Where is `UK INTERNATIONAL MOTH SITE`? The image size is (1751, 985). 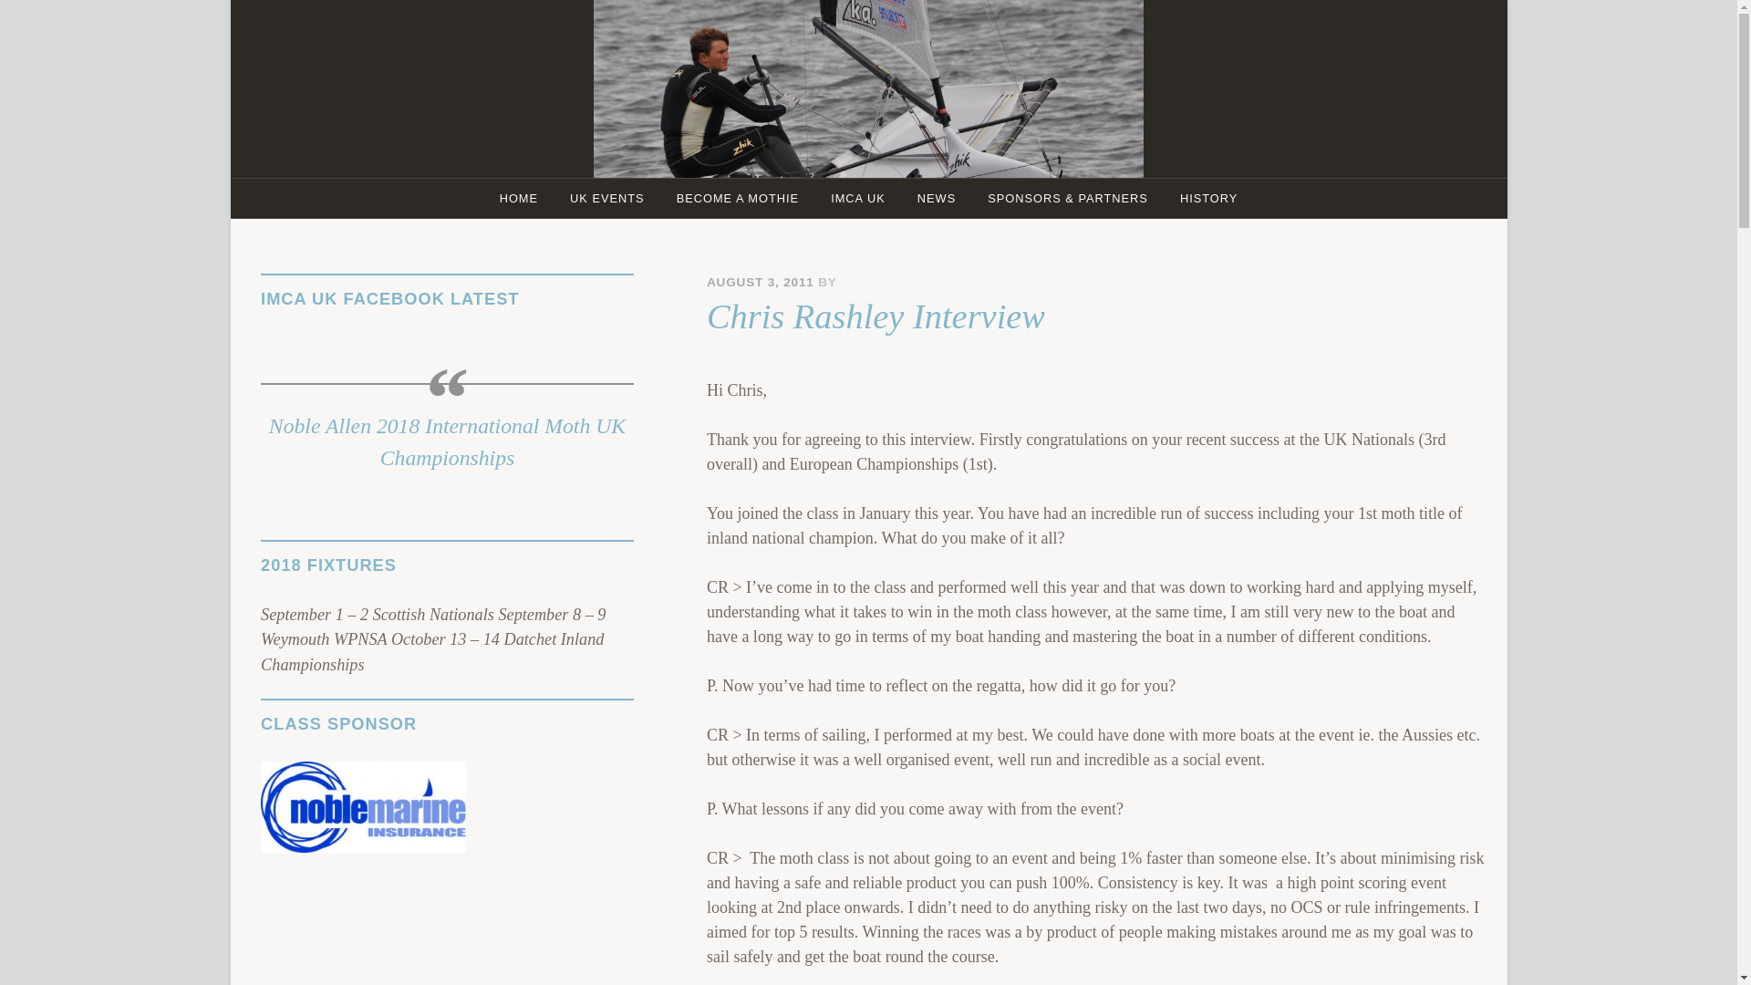
UK INTERNATIONAL MOTH SITE is located at coordinates (953, 140).